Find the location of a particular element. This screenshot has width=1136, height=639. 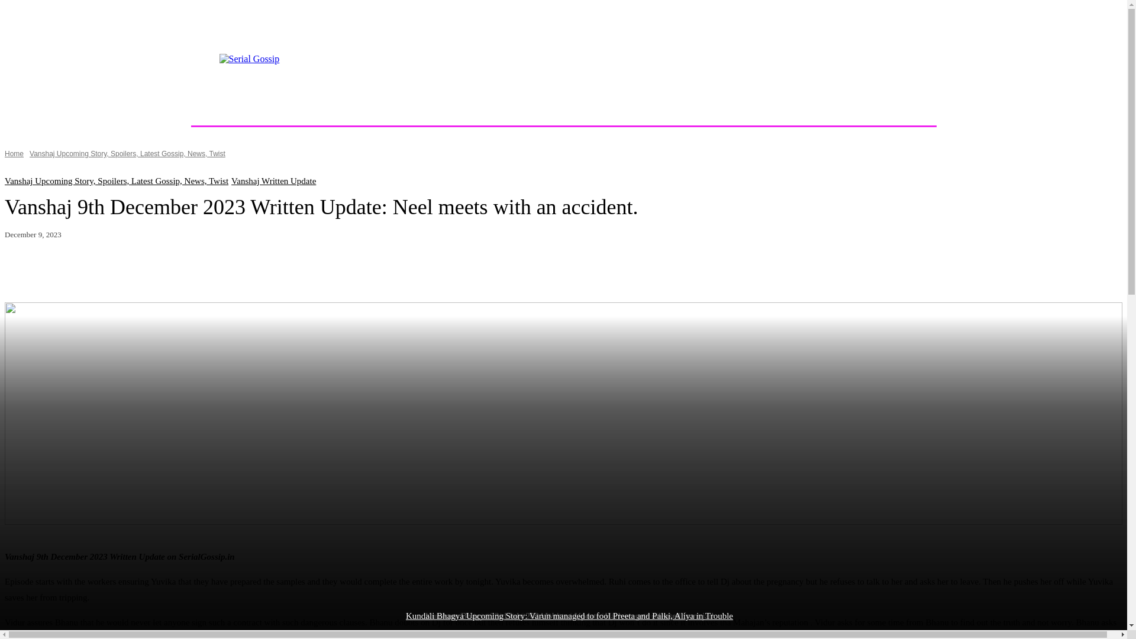

STAR PLUS is located at coordinates (280, 111).